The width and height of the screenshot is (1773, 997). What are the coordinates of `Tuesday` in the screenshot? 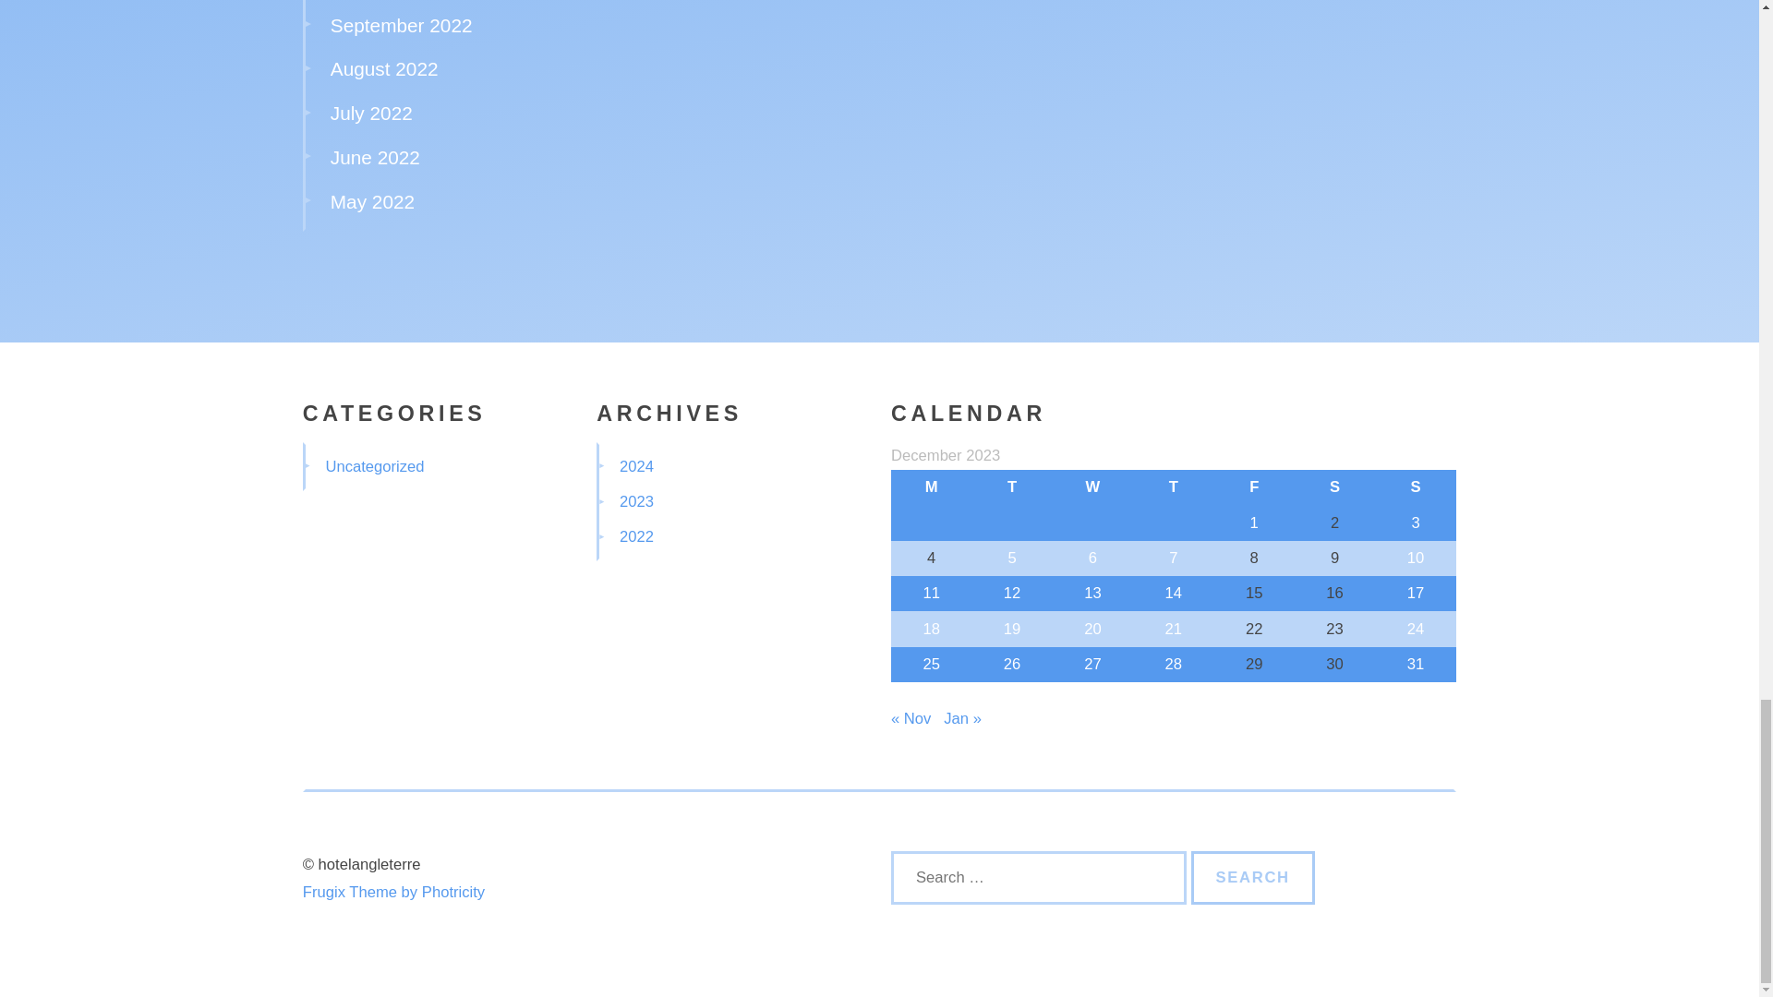 It's located at (1011, 486).